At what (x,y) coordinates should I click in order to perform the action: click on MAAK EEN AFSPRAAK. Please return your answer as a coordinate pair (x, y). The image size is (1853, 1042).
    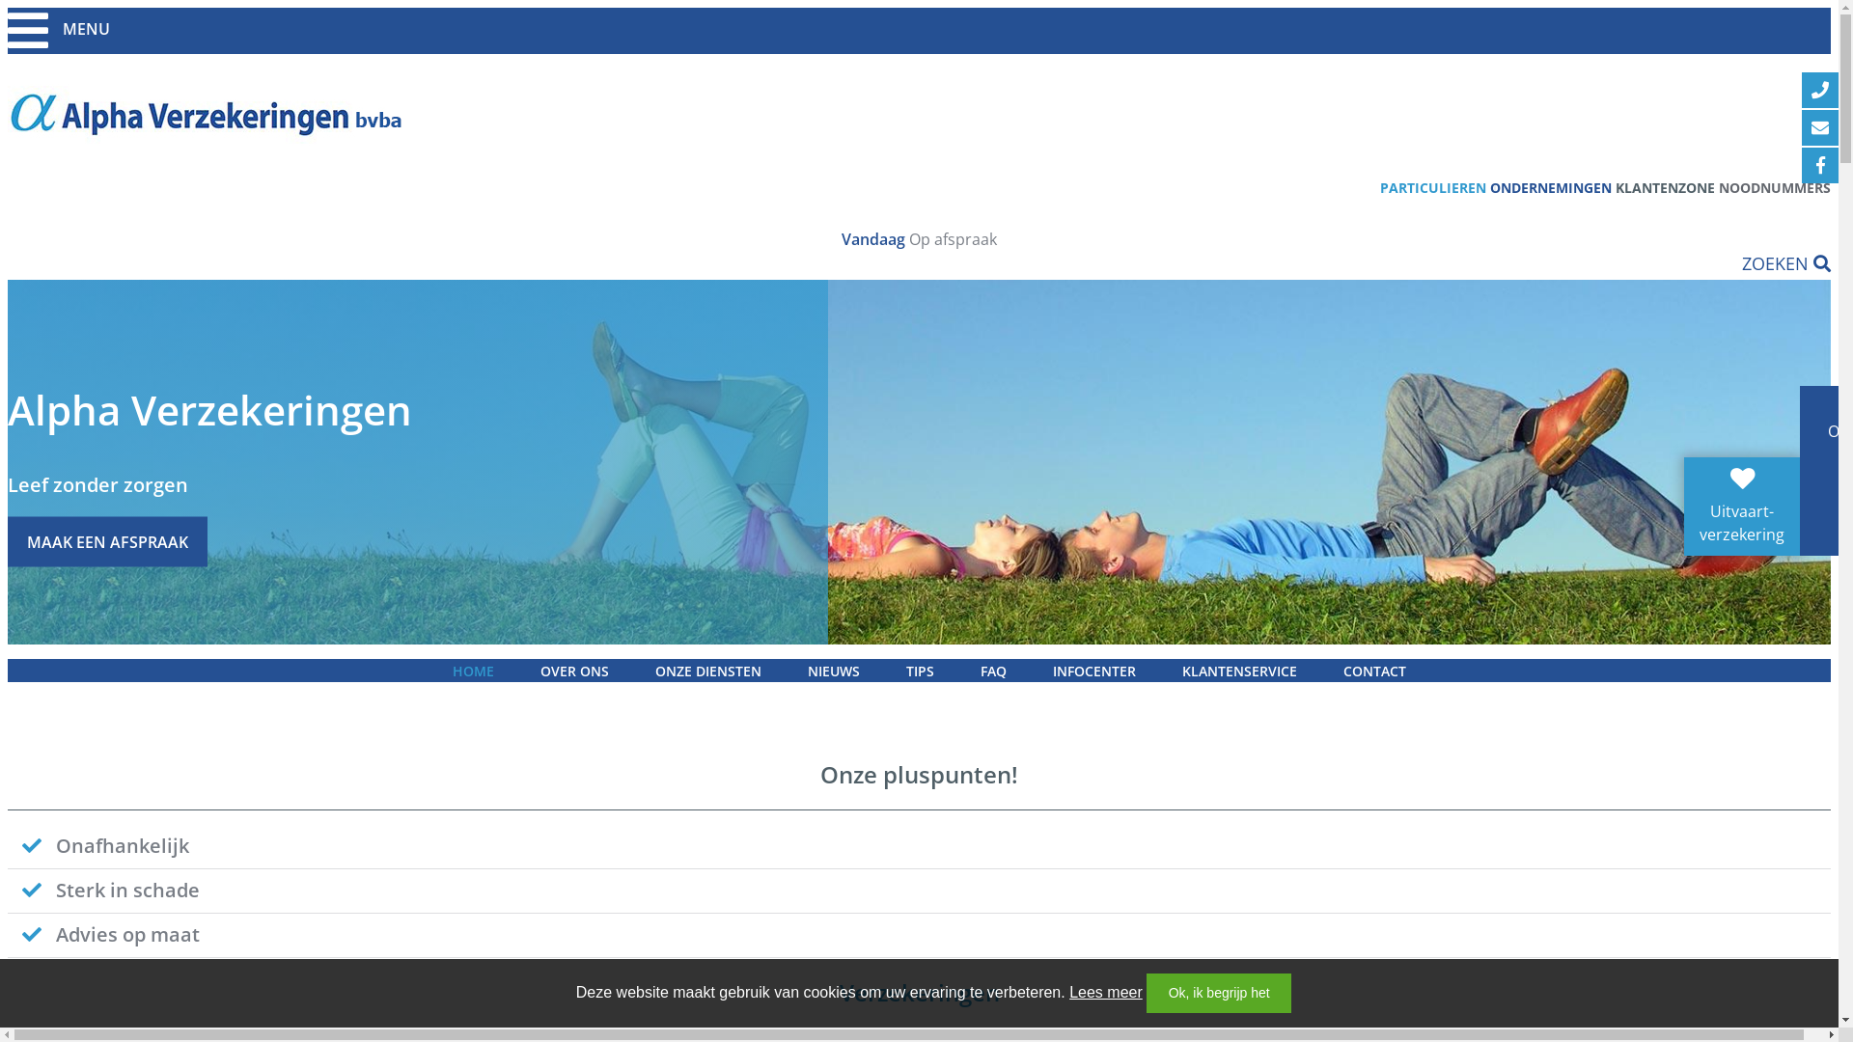
    Looking at the image, I should click on (108, 541).